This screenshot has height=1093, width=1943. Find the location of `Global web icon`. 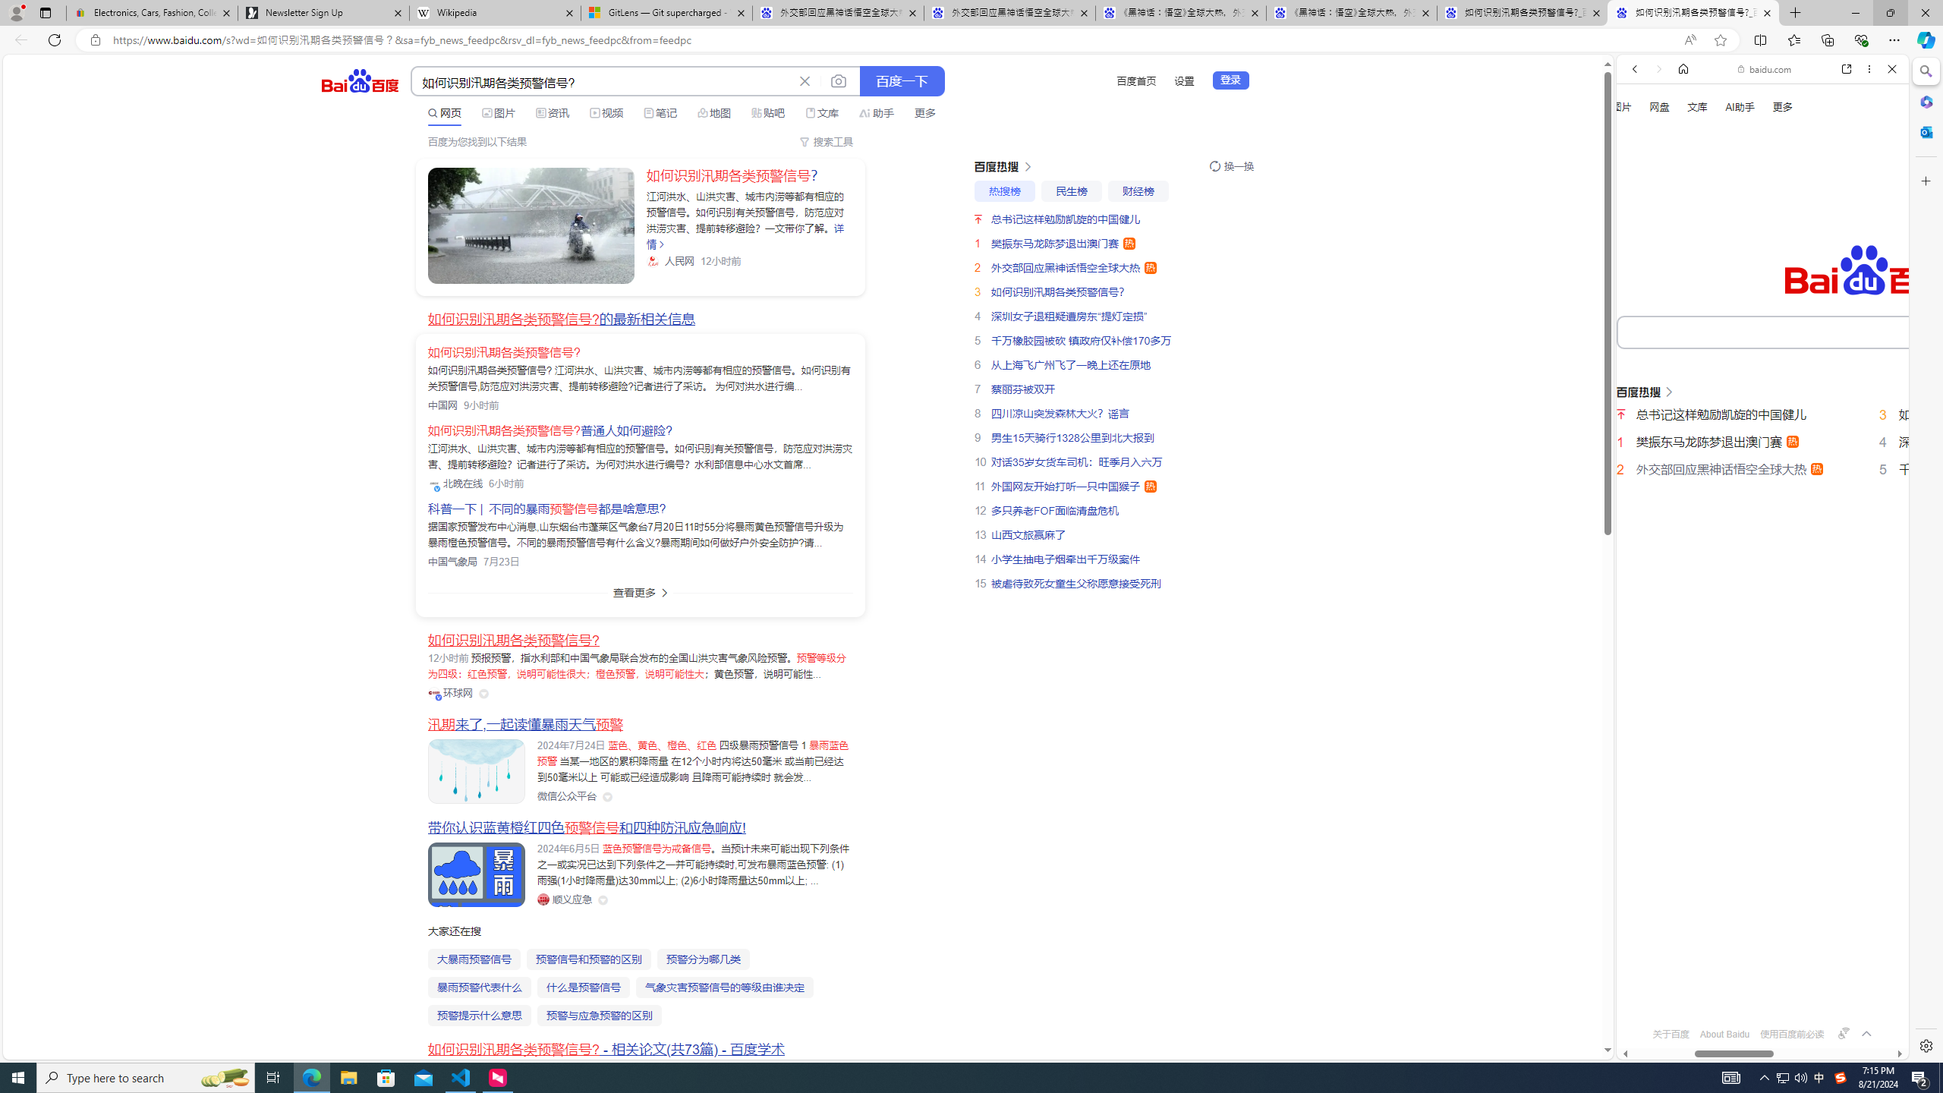

Global web icon is located at coordinates (1645, 992).